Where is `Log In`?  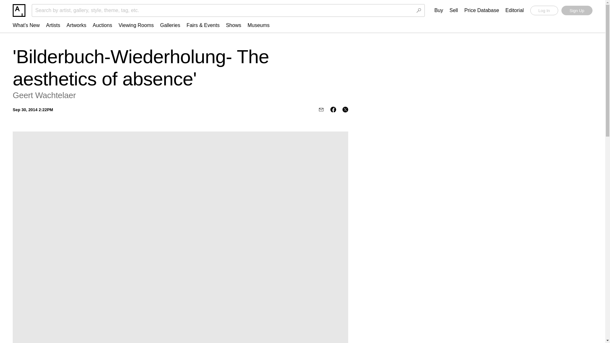 Log In is located at coordinates (544, 10).